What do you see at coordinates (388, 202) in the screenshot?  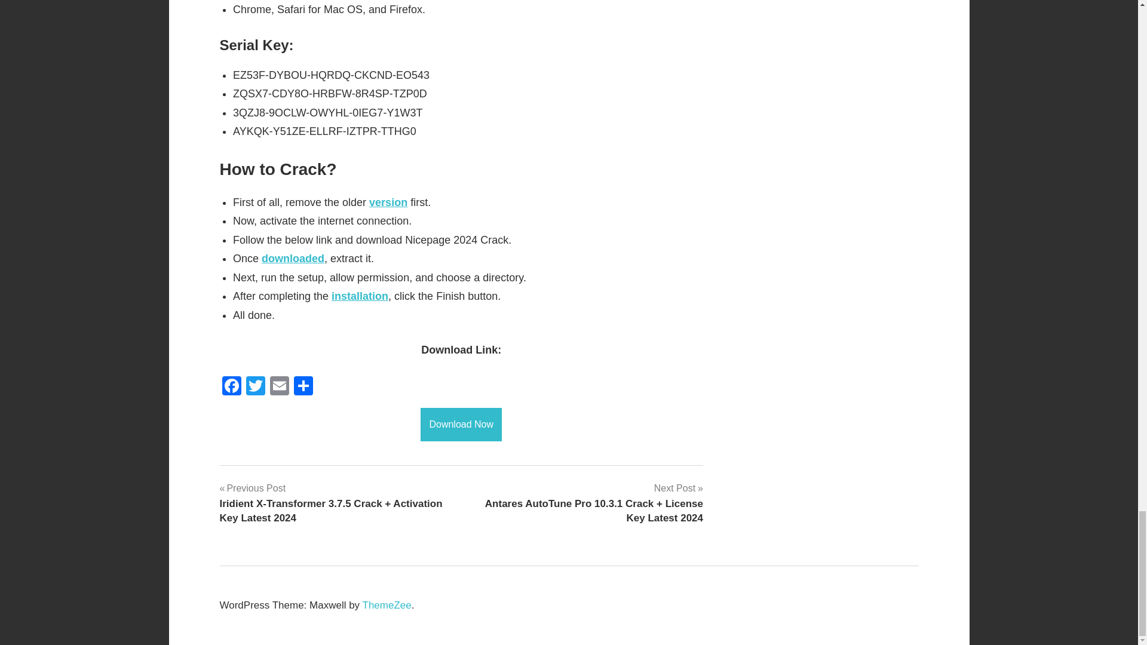 I see `version` at bounding box center [388, 202].